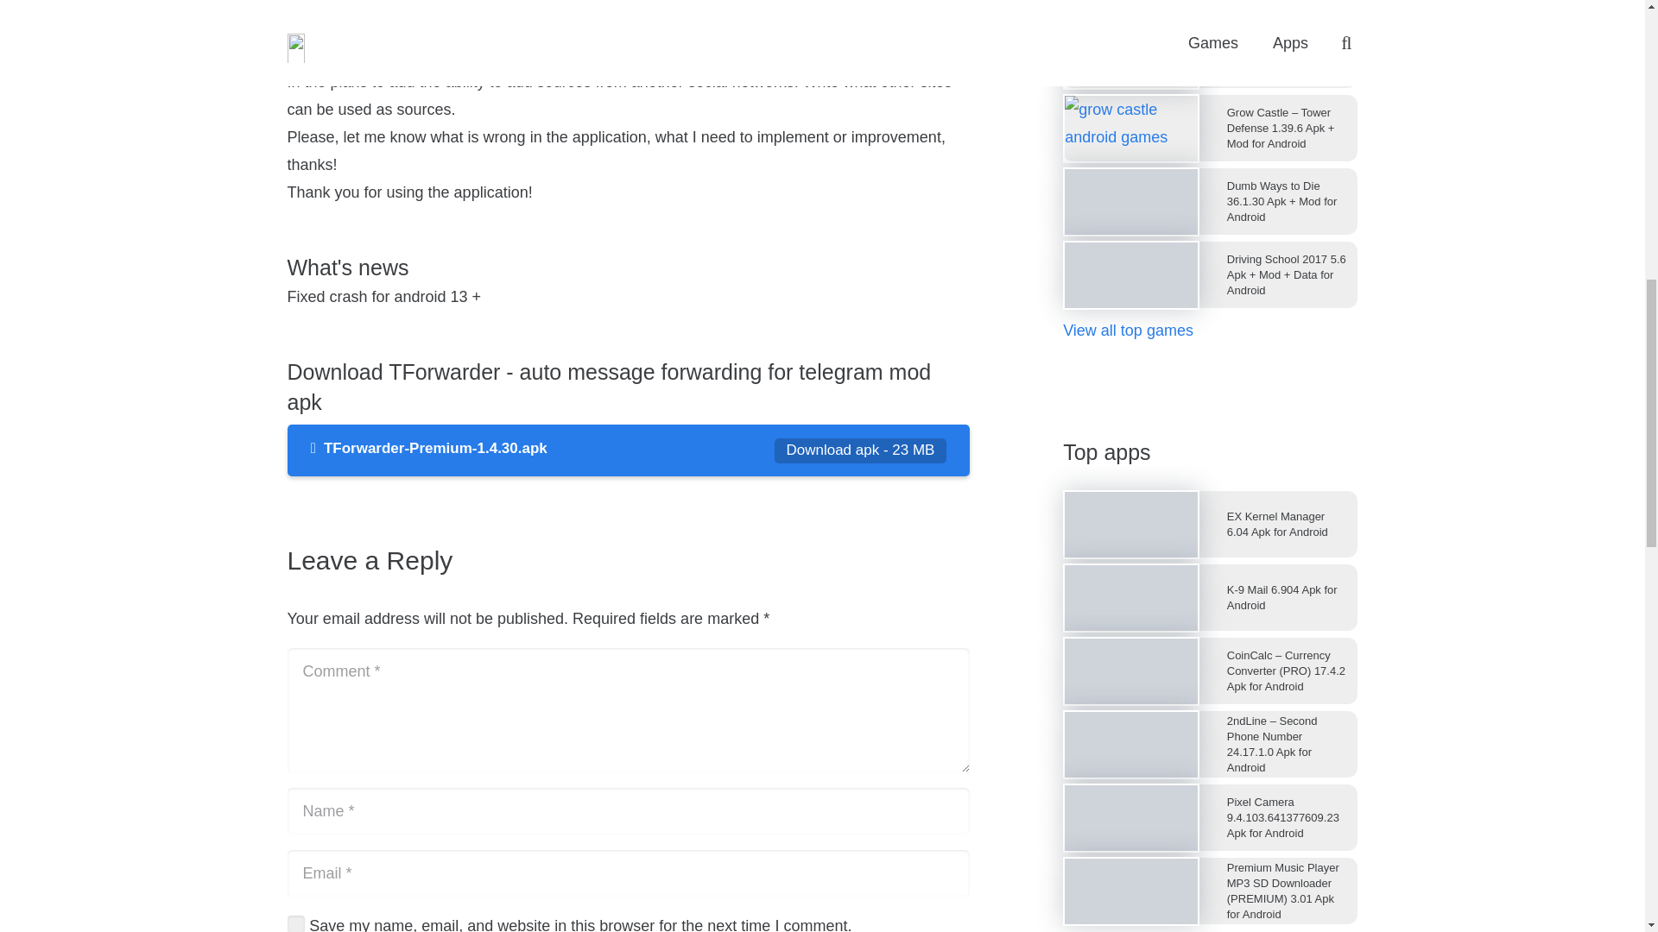  What do you see at coordinates (1130, 525) in the screenshot?
I see `EX Kernel Manager 6.04 Apk for Android 8` at bounding box center [1130, 525].